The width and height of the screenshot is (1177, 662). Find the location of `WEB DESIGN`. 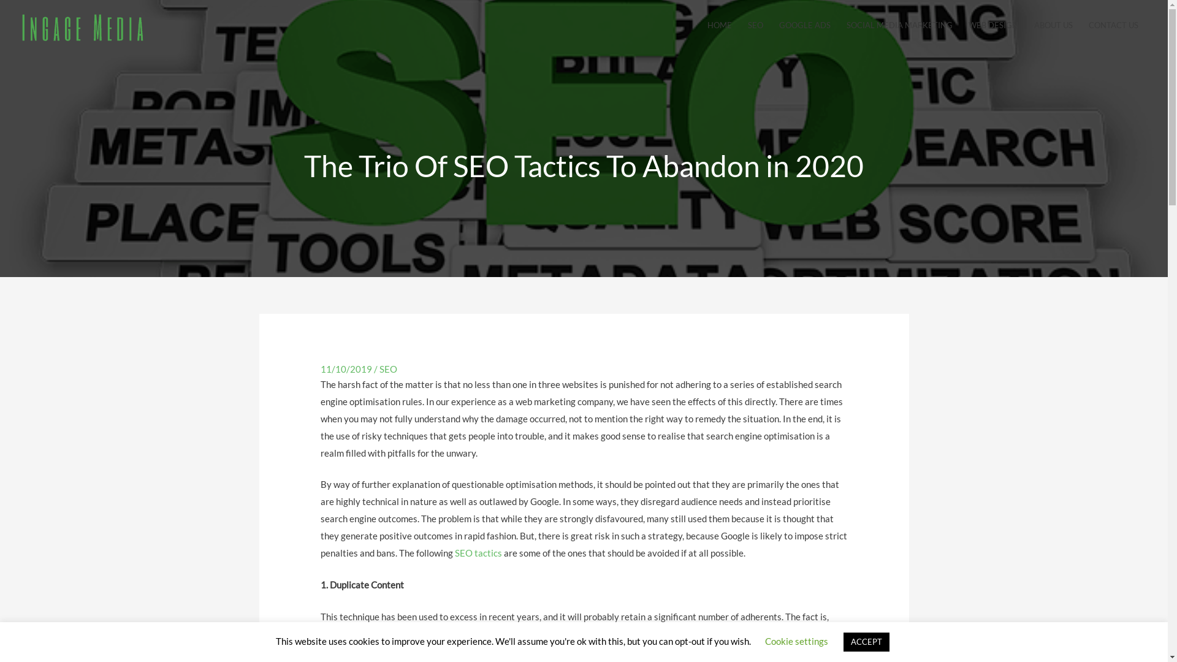

WEB DESIGN is located at coordinates (993, 25).